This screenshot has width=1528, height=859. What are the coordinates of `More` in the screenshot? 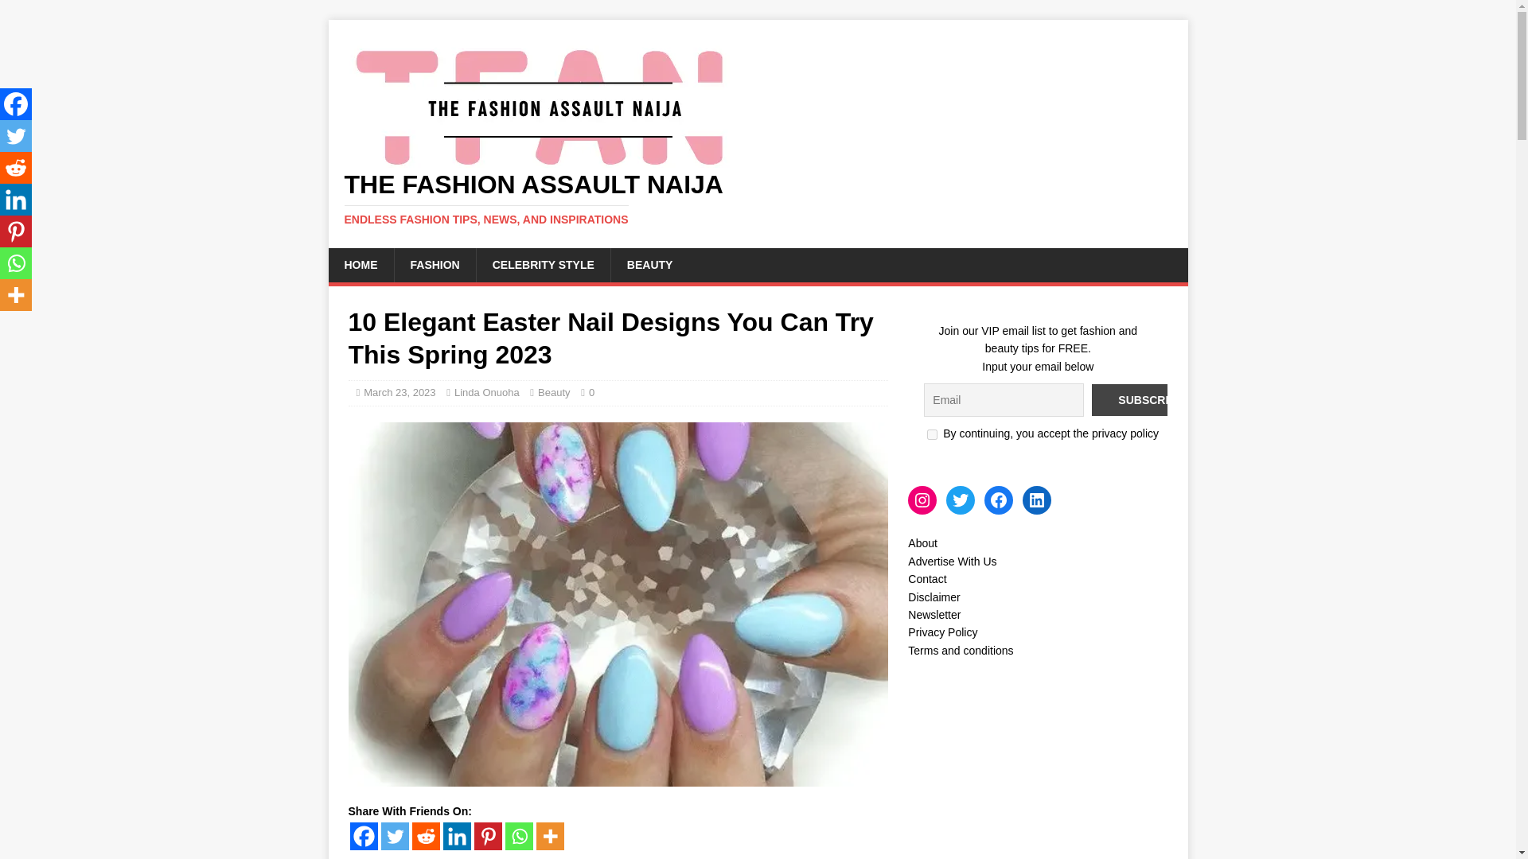 It's located at (549, 836).